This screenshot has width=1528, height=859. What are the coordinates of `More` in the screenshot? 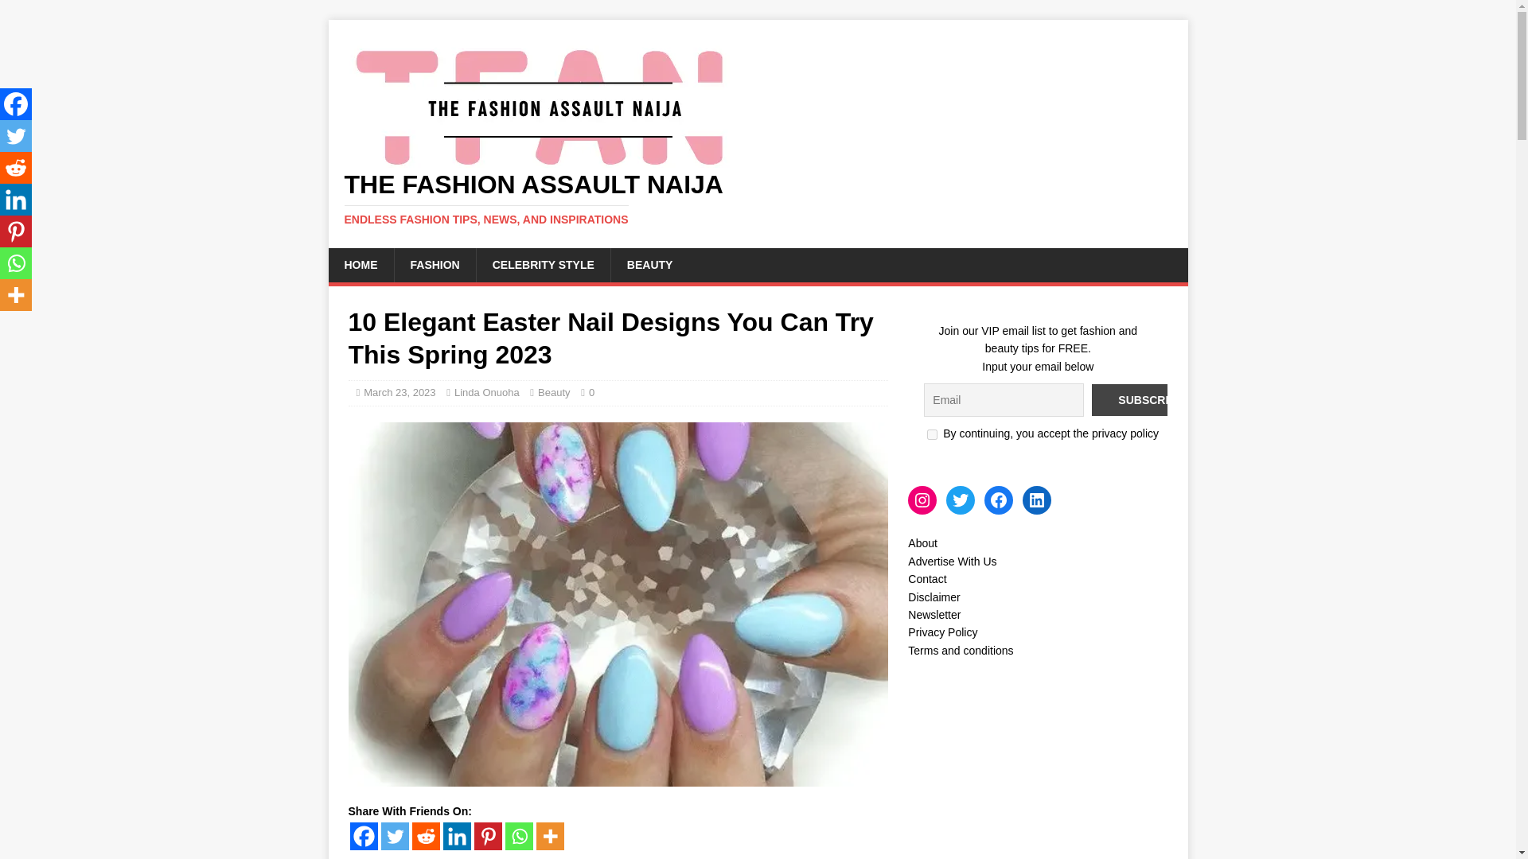 It's located at (549, 836).